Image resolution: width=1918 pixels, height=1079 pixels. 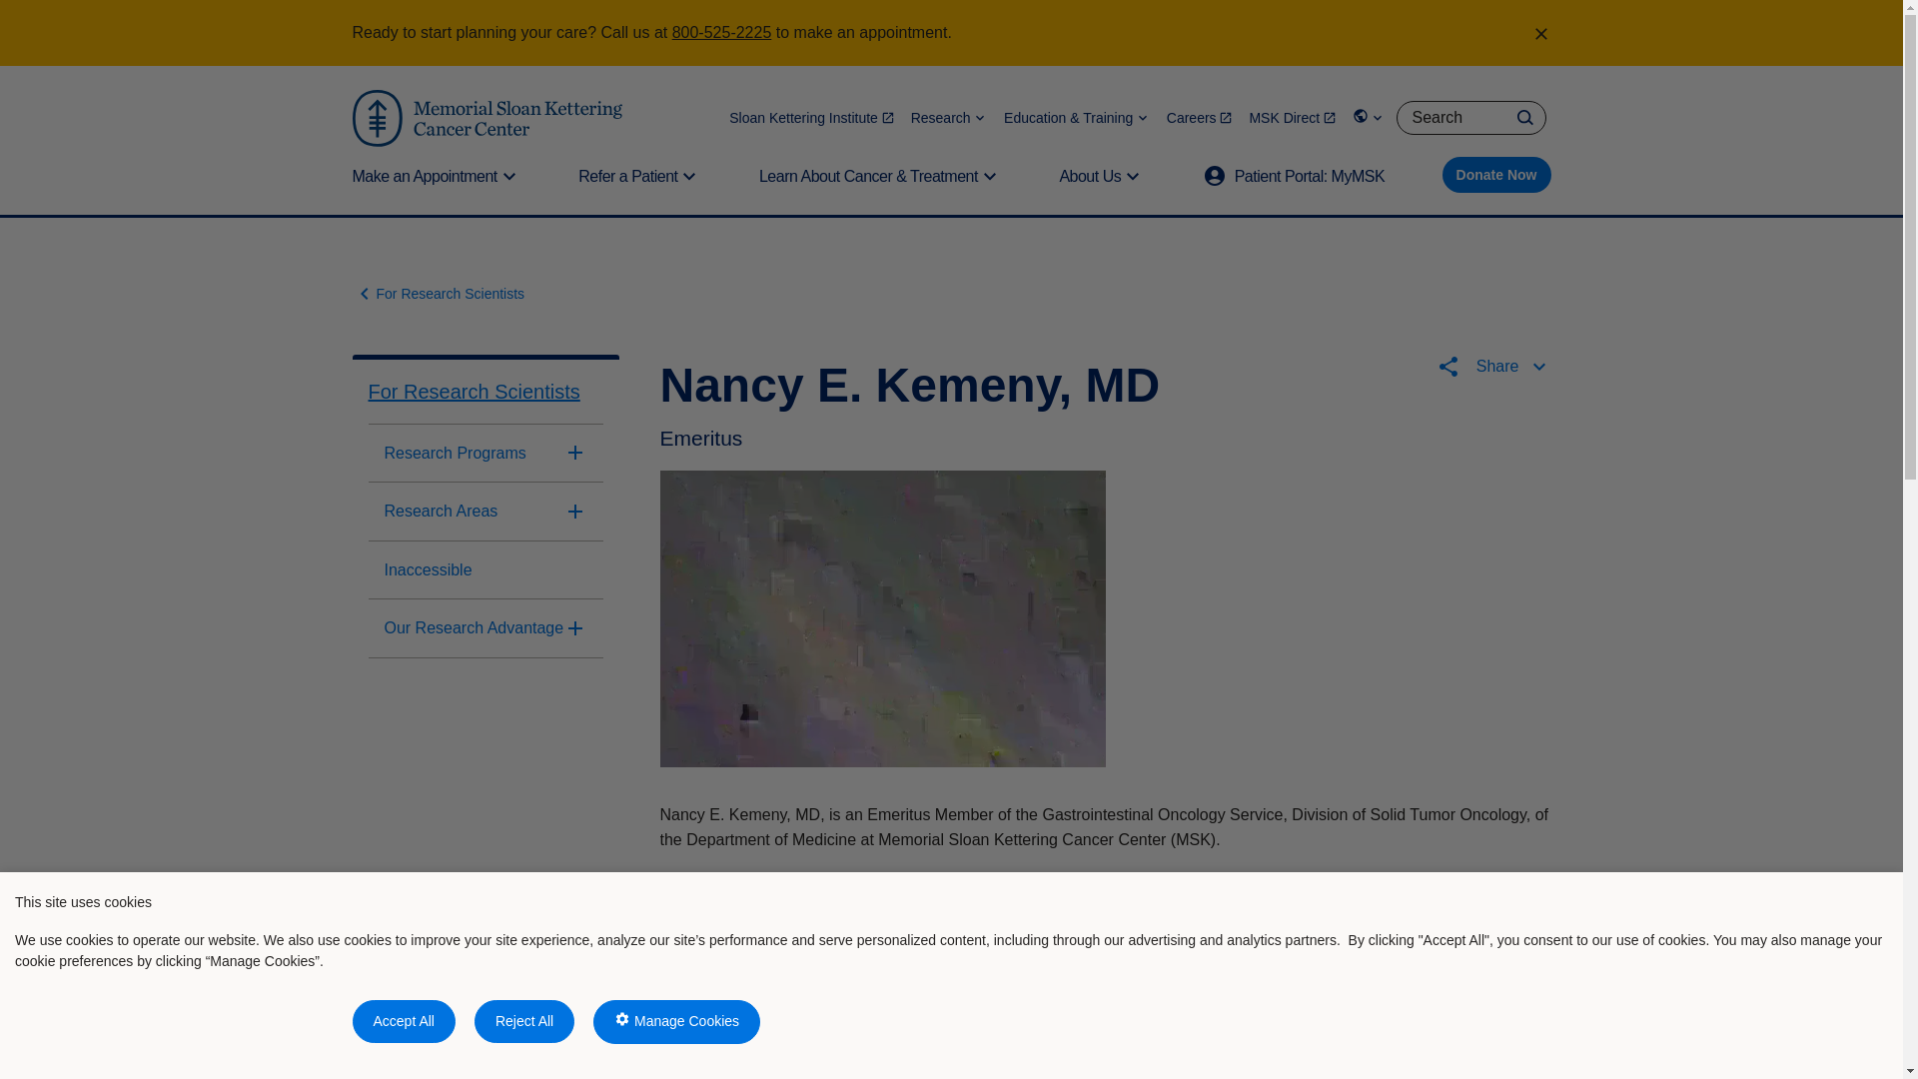 What do you see at coordinates (523, 1021) in the screenshot?
I see `Reject All` at bounding box center [523, 1021].